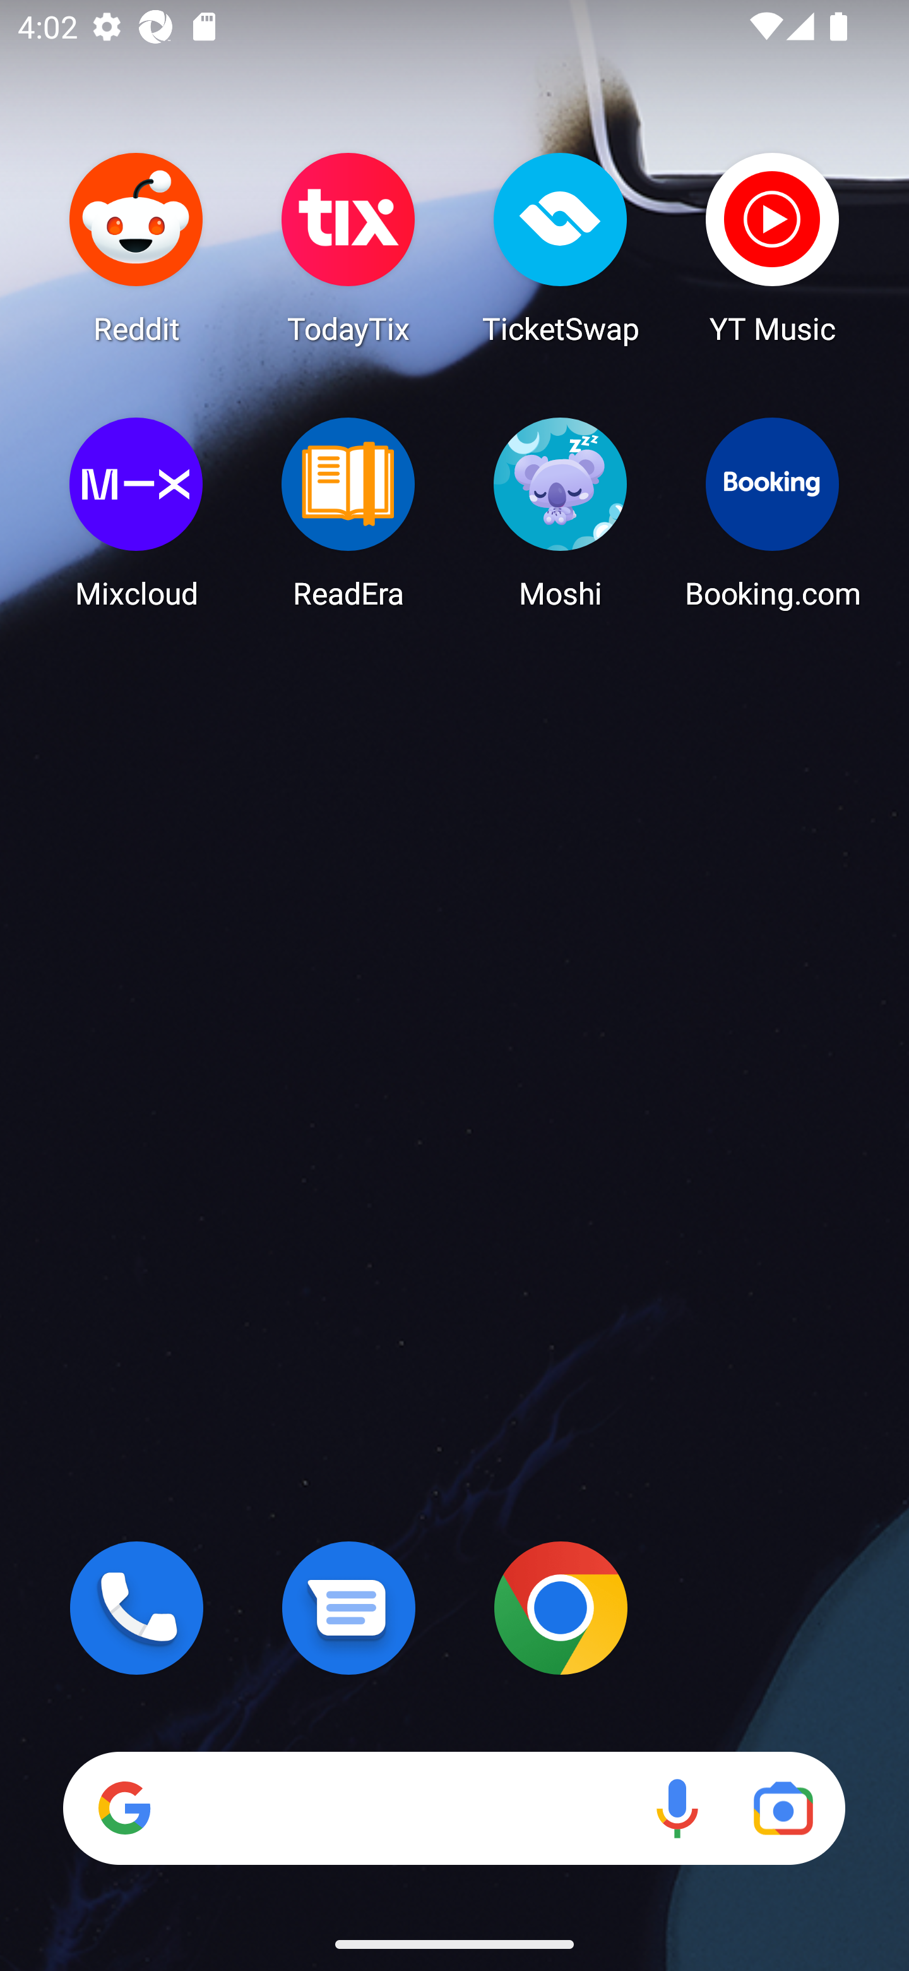 Image resolution: width=909 pixels, height=1971 pixels. What do you see at coordinates (561, 248) in the screenshot?
I see `TicketSwap` at bounding box center [561, 248].